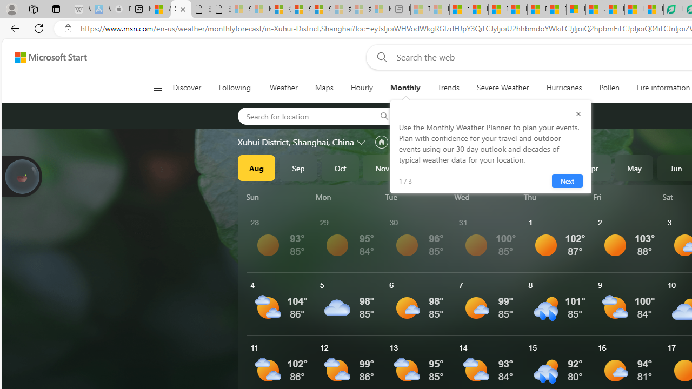  Describe the element at coordinates (381, 142) in the screenshot. I see `Set as primary location` at that location.